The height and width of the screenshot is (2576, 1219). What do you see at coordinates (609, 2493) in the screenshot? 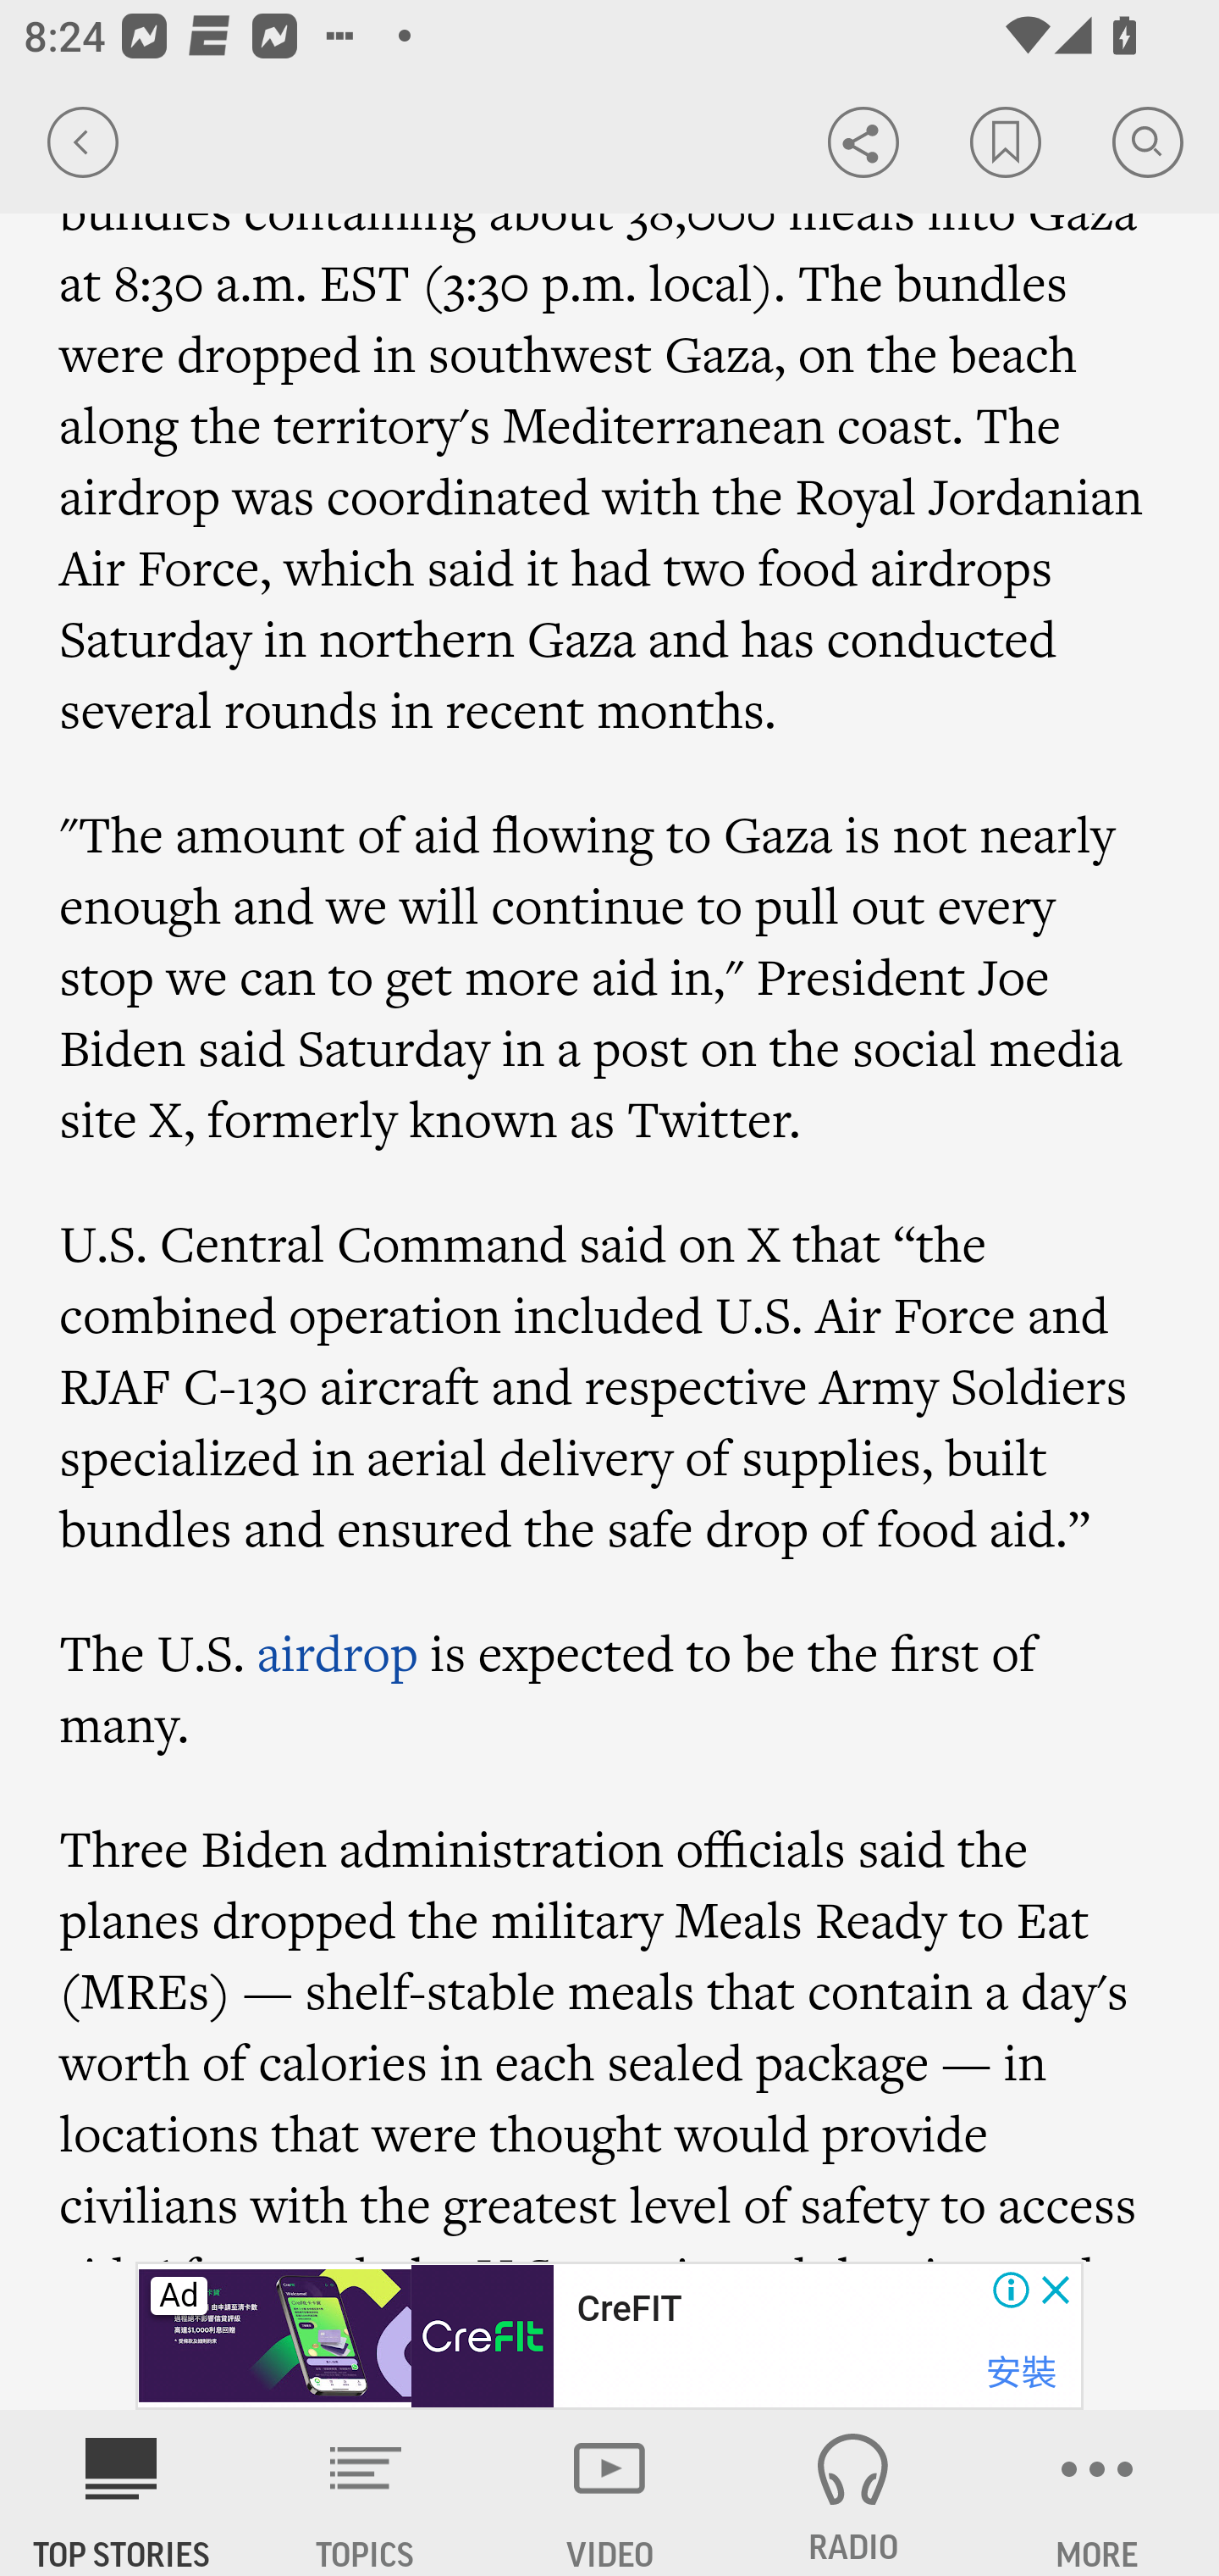
I see `VIDEO` at bounding box center [609, 2493].